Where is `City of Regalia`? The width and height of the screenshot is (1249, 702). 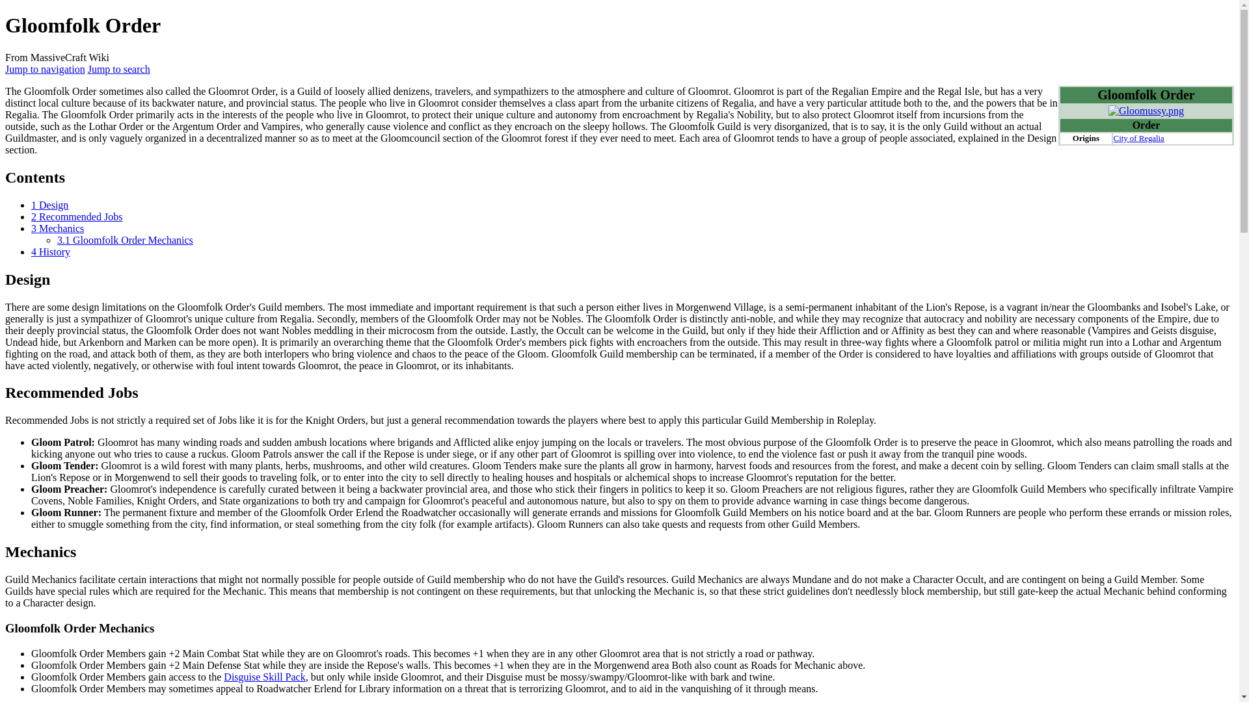 City of Regalia is located at coordinates (1138, 138).